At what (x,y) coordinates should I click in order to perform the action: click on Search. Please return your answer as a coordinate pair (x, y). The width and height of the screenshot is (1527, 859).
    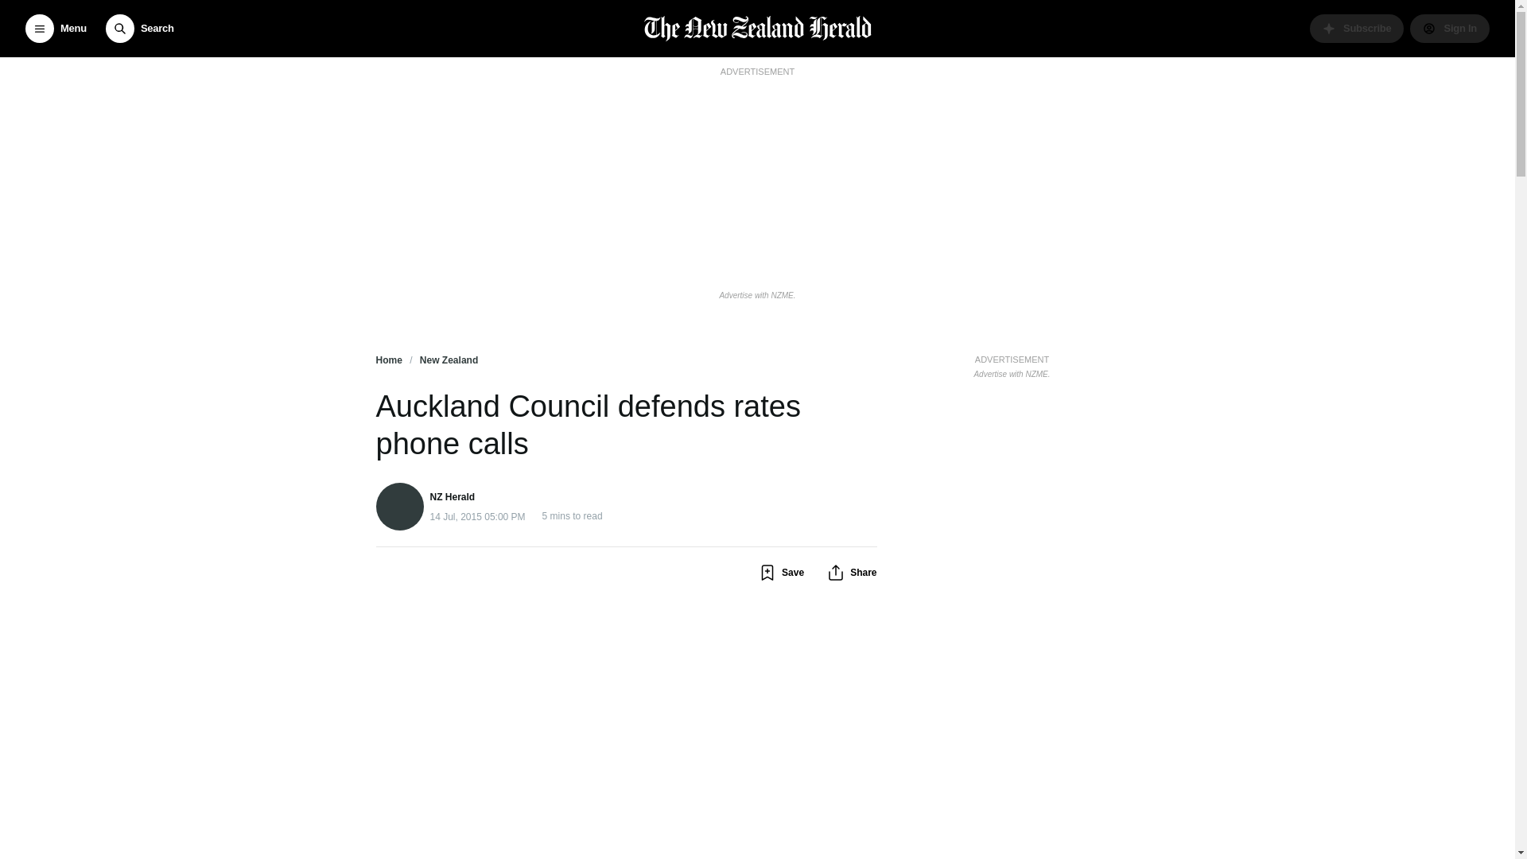
    Looking at the image, I should click on (139, 29).